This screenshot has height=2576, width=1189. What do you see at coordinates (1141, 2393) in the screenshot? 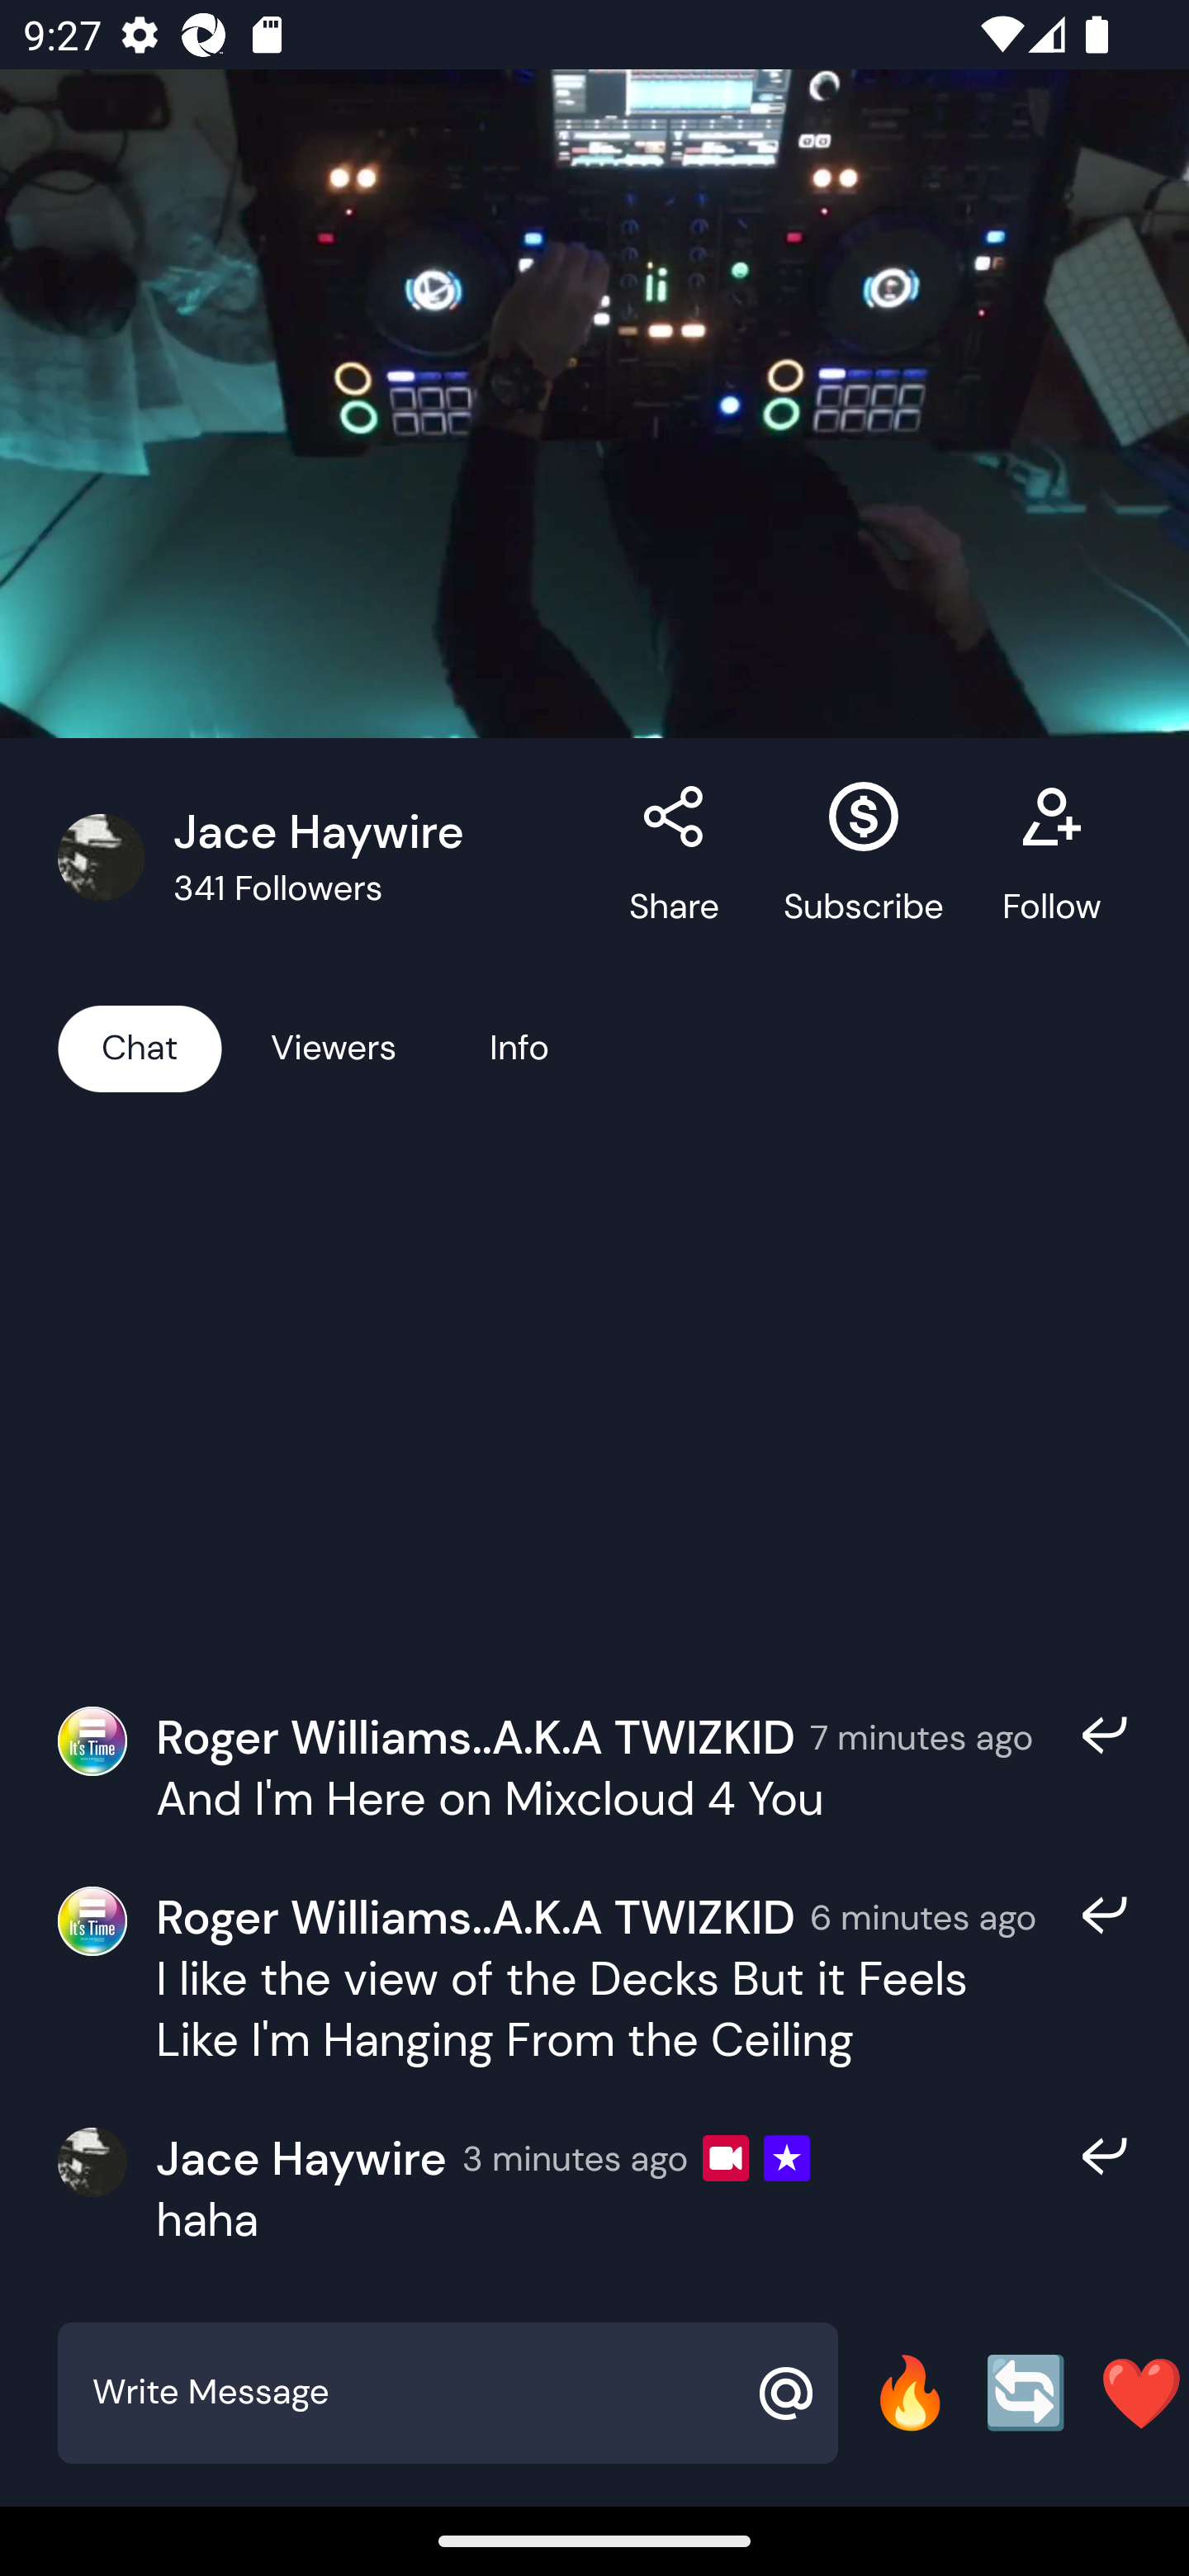
I see `❤️` at bounding box center [1141, 2393].